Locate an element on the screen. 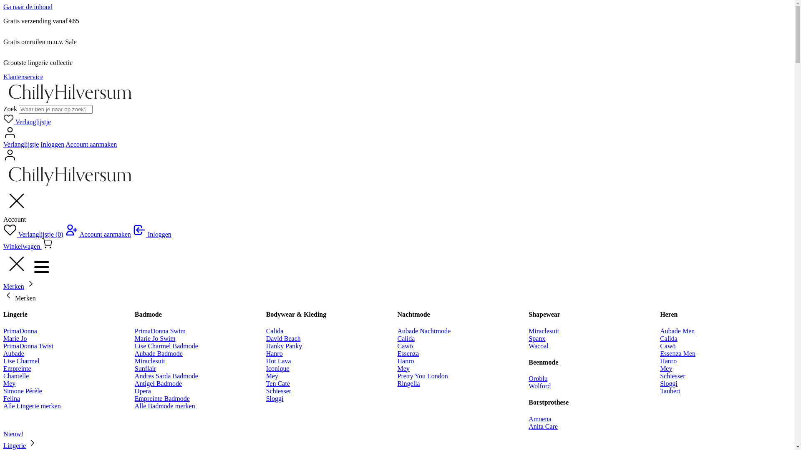 Image resolution: width=801 pixels, height=450 pixels. Merken is located at coordinates (14, 287).